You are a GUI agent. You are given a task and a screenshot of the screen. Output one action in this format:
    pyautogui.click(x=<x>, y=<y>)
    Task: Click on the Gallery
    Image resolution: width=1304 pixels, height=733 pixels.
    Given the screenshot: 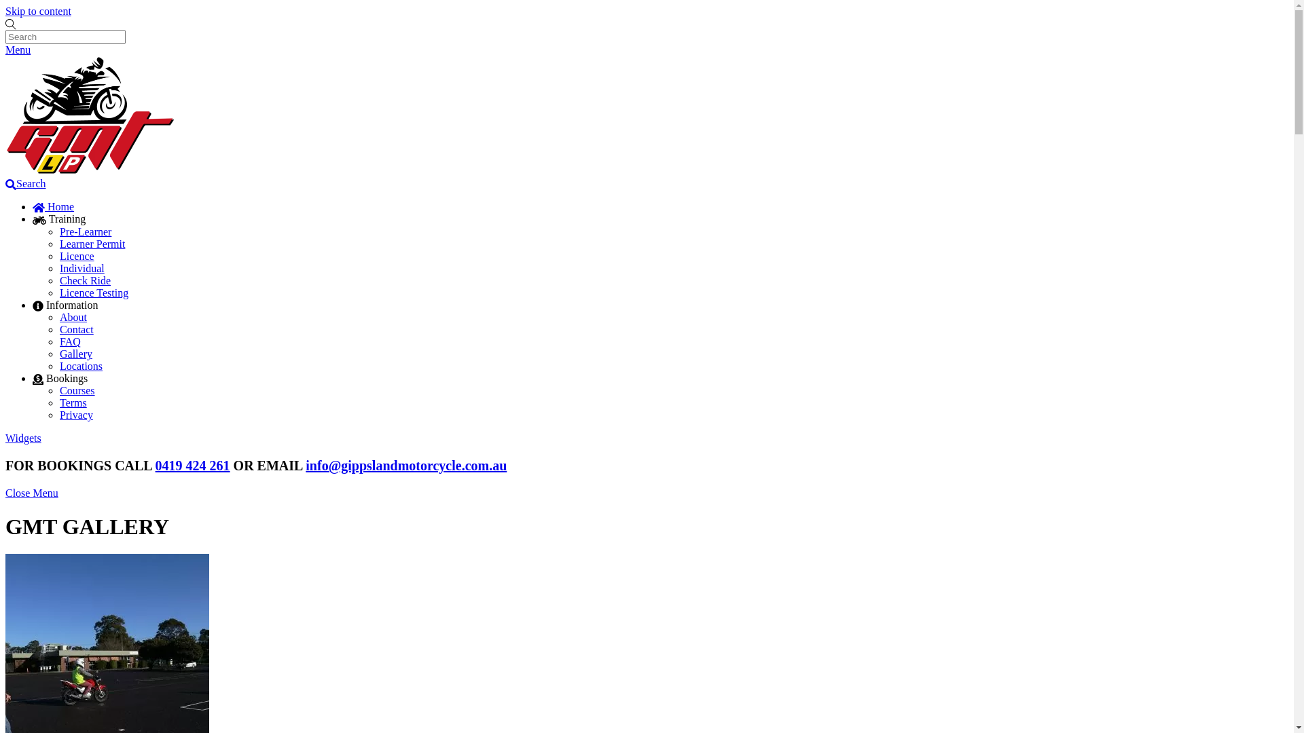 What is the action you would take?
    pyautogui.click(x=76, y=354)
    